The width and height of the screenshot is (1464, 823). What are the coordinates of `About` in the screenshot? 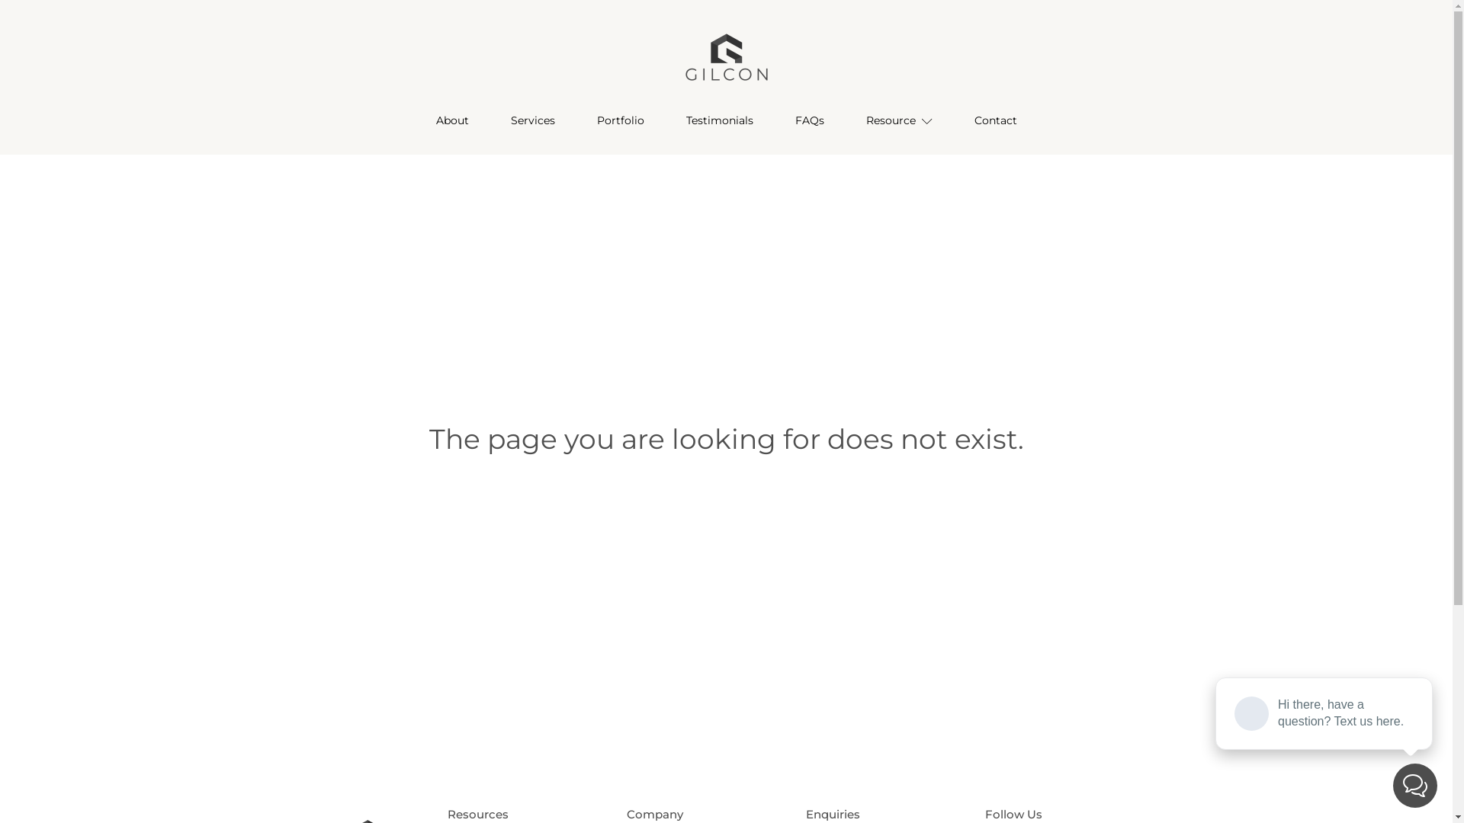 It's located at (452, 120).